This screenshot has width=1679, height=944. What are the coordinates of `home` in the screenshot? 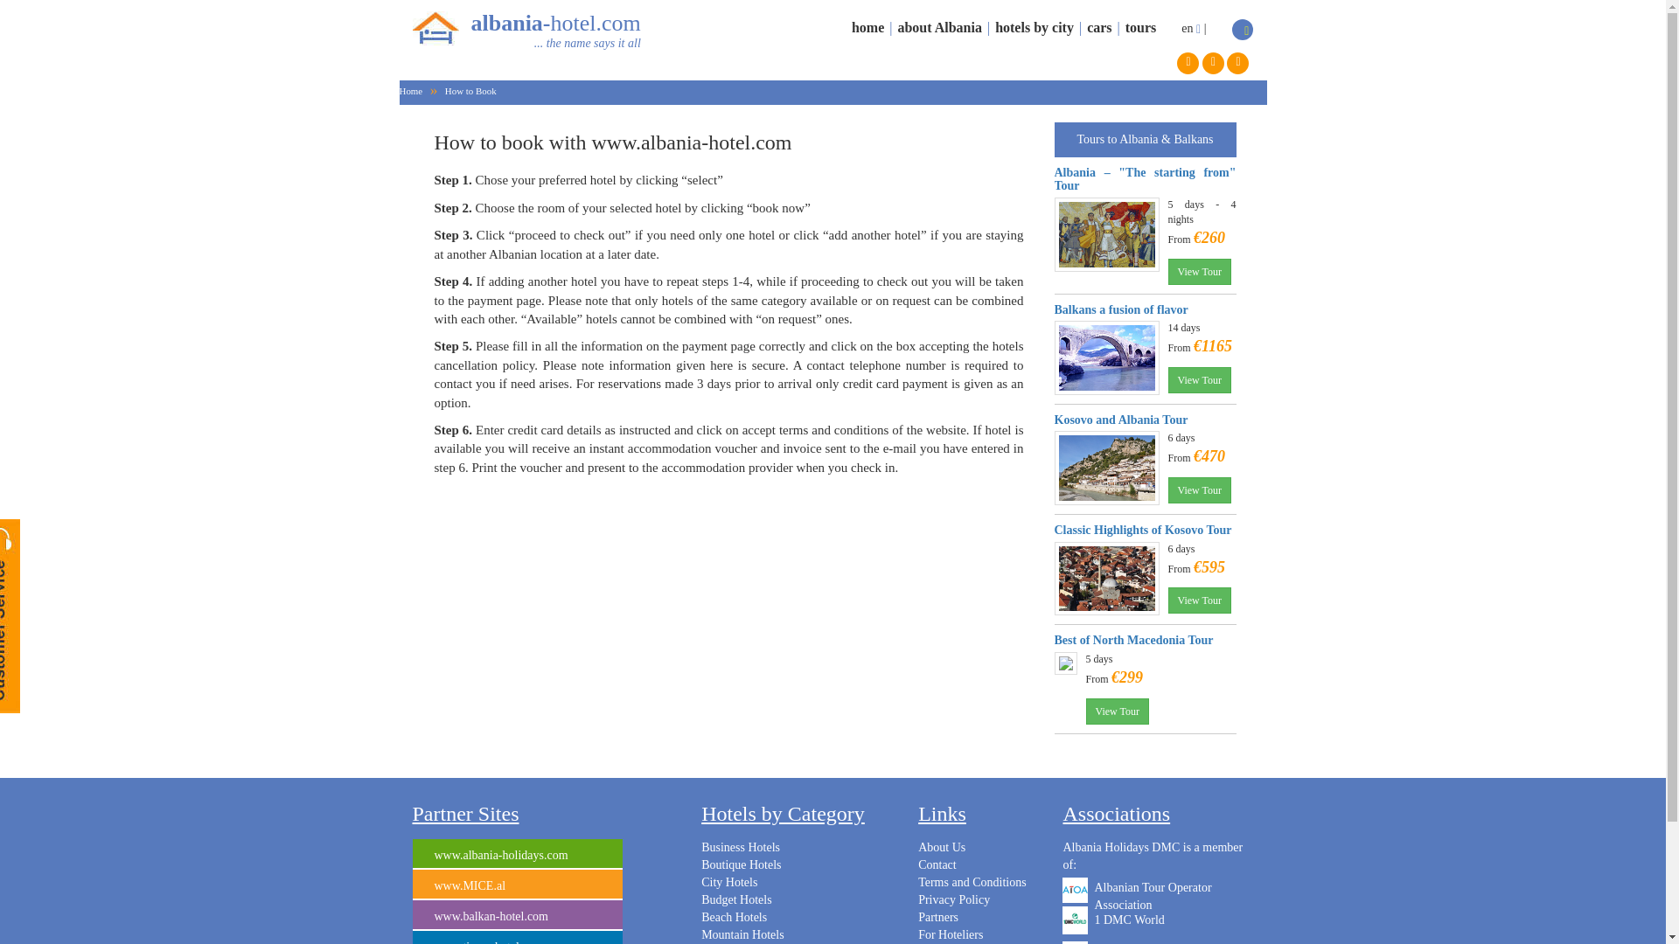 It's located at (867, 26).